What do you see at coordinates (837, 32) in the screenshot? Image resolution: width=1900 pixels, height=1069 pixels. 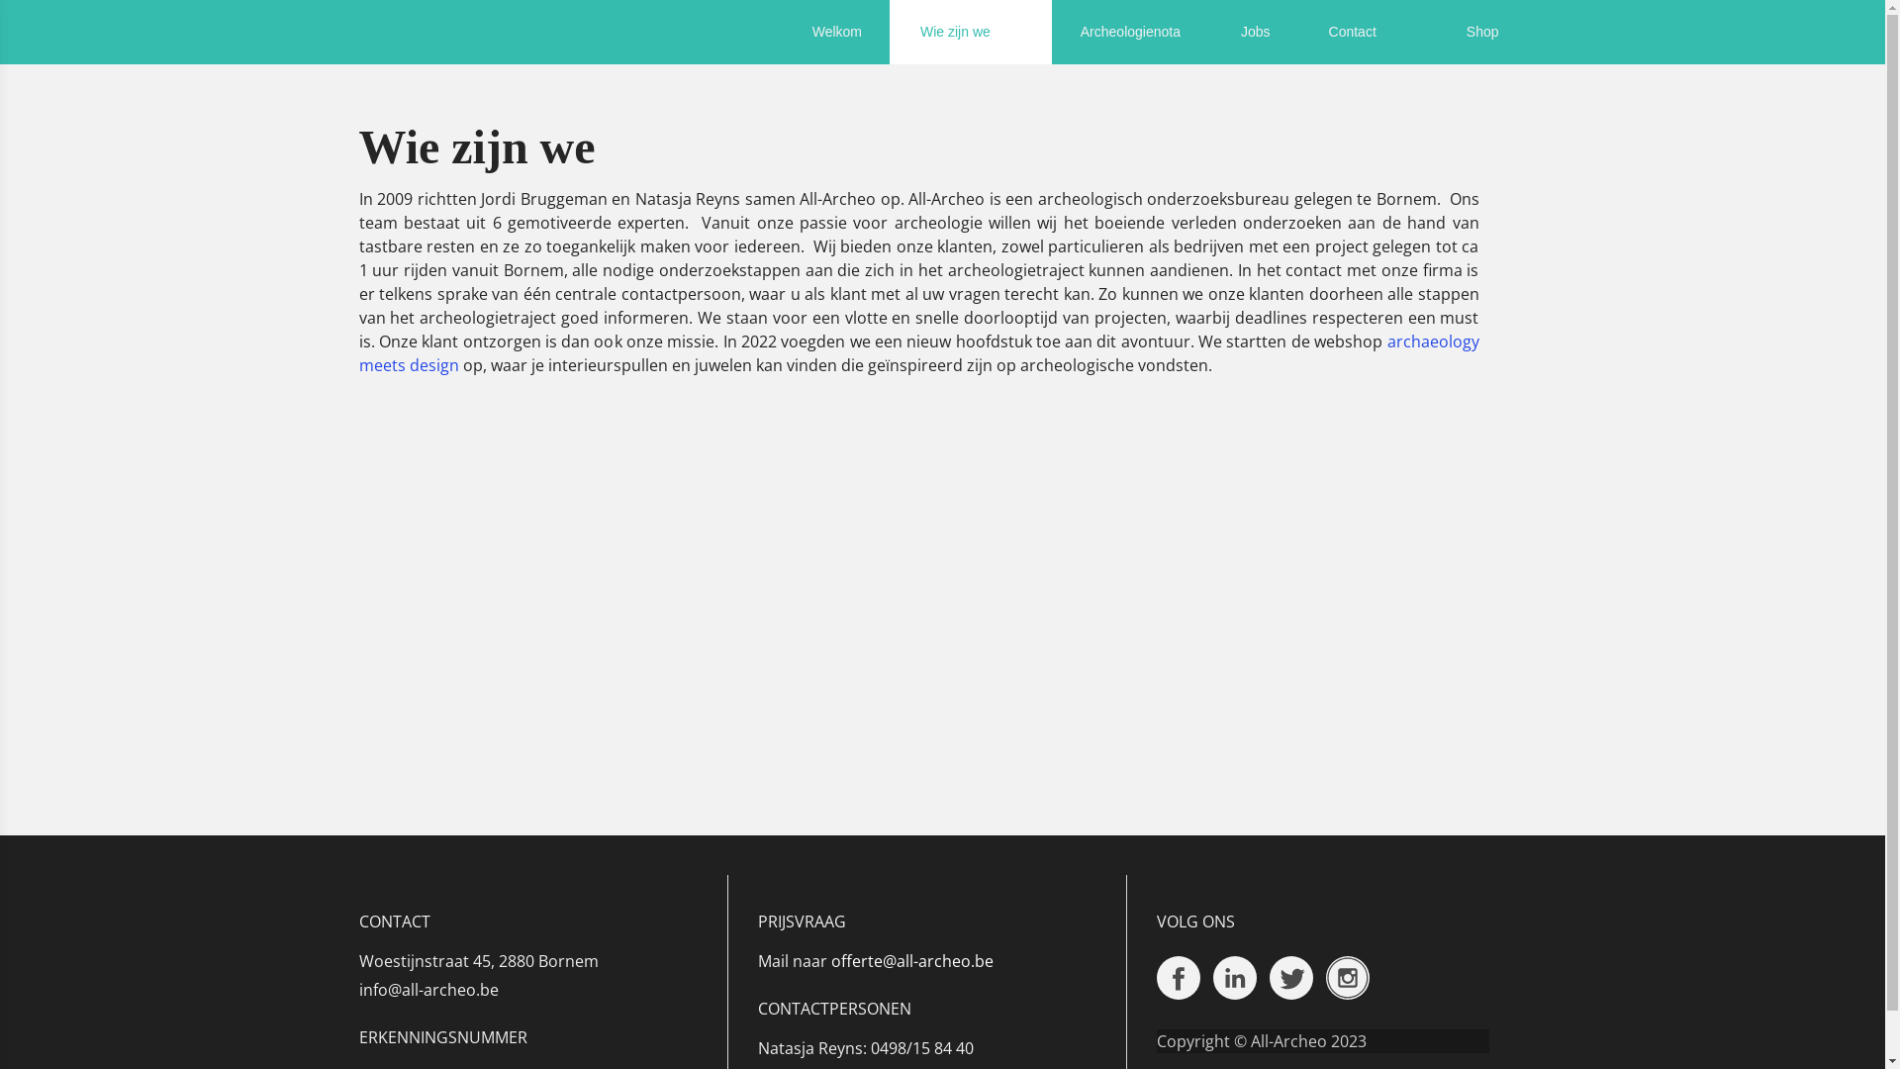 I see `Welkom` at bounding box center [837, 32].